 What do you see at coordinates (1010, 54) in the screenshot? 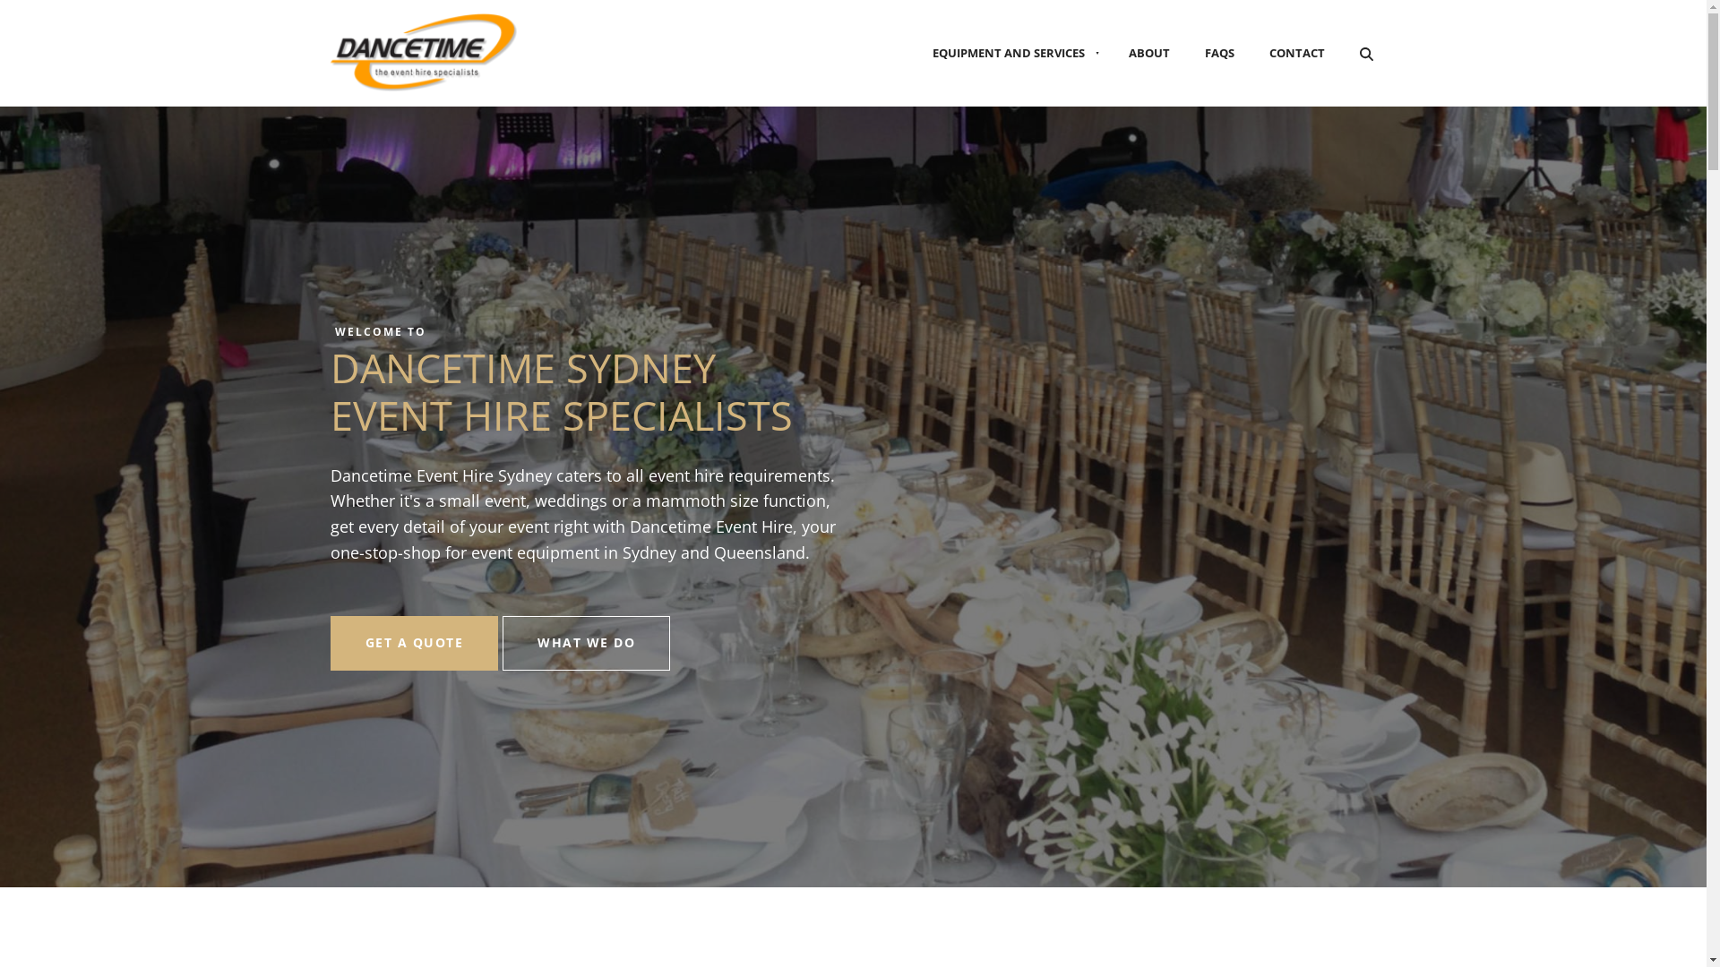
I see `EQUIPMENT AND SERVICES` at bounding box center [1010, 54].